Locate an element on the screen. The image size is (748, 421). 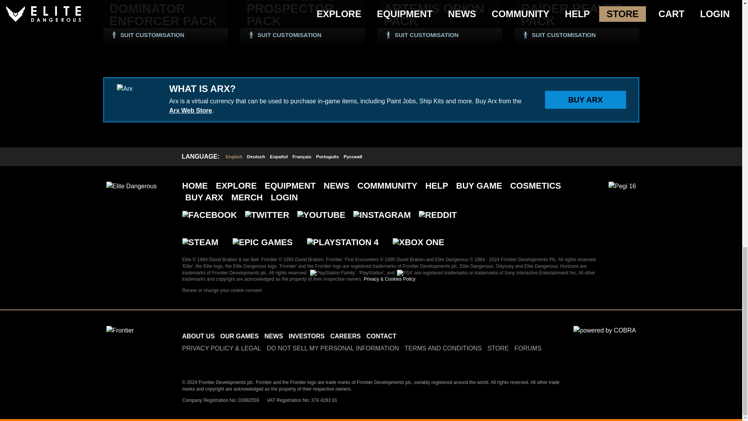
Social Reddit is located at coordinates (438, 214).